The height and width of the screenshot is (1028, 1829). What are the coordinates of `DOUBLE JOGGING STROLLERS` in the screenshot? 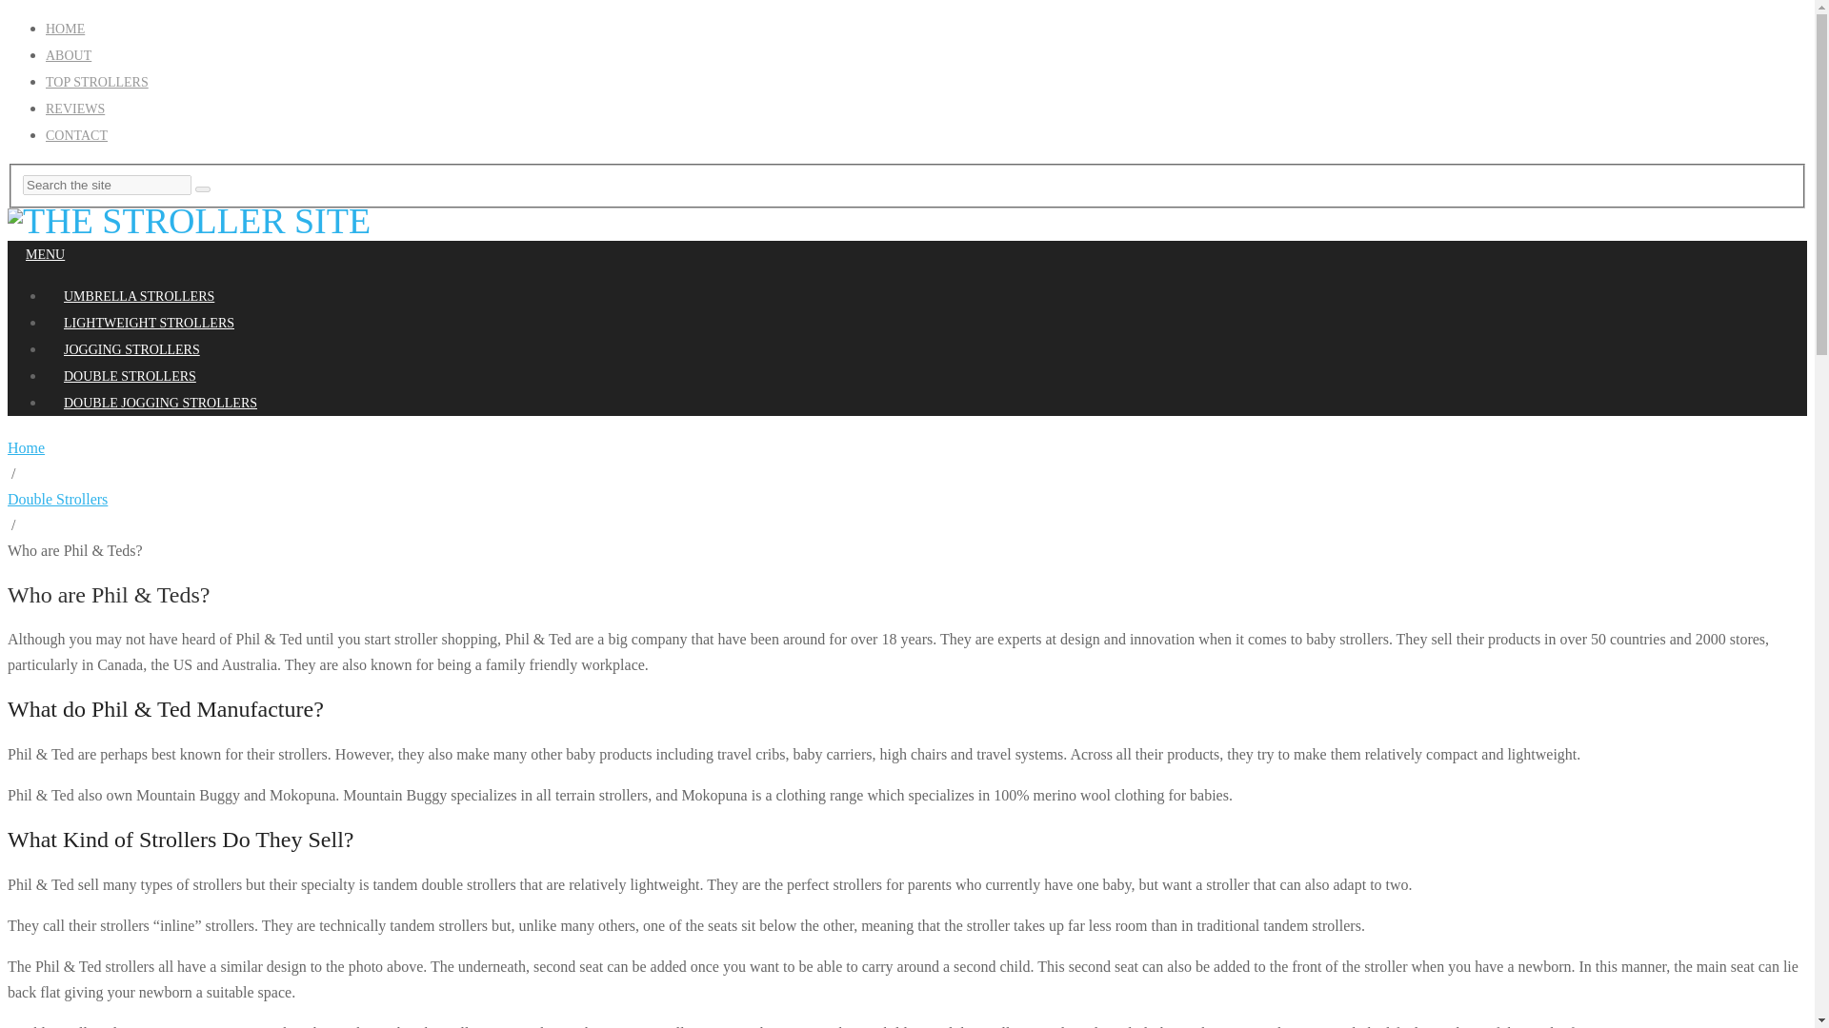 It's located at (160, 403).